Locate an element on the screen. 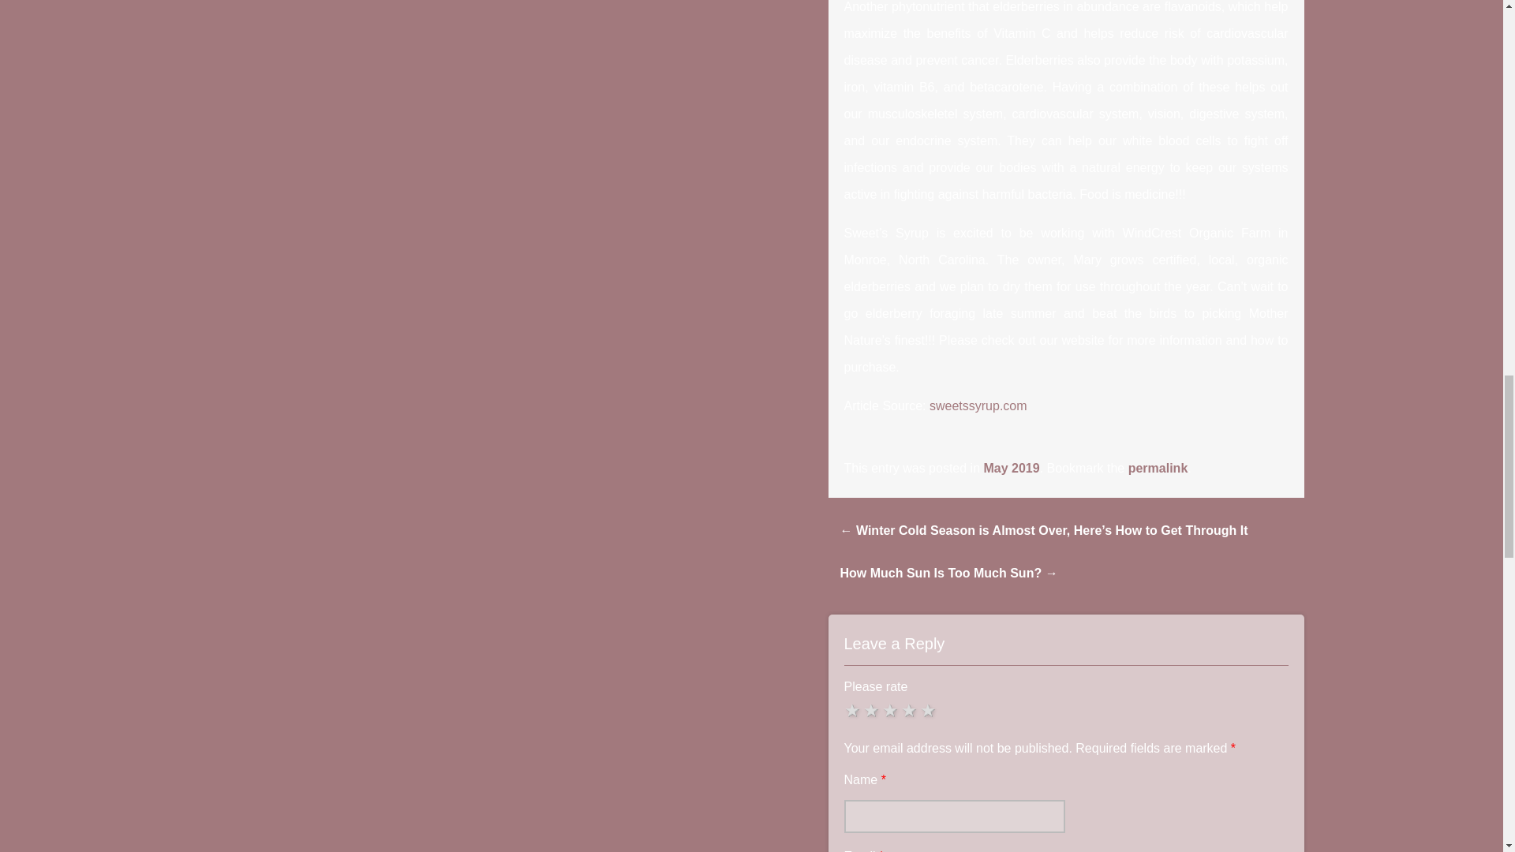  Very bad is located at coordinates (854, 710).